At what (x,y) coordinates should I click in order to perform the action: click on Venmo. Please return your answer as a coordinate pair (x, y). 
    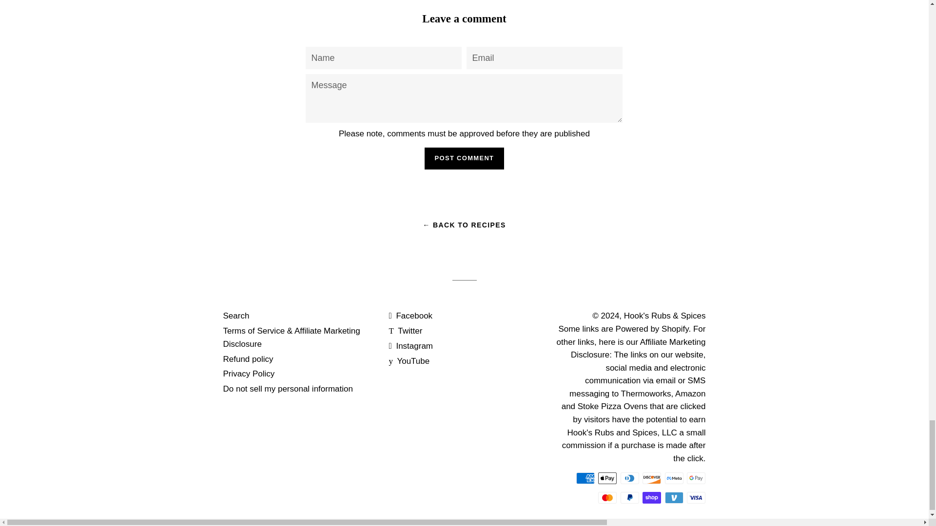
    Looking at the image, I should click on (674, 497).